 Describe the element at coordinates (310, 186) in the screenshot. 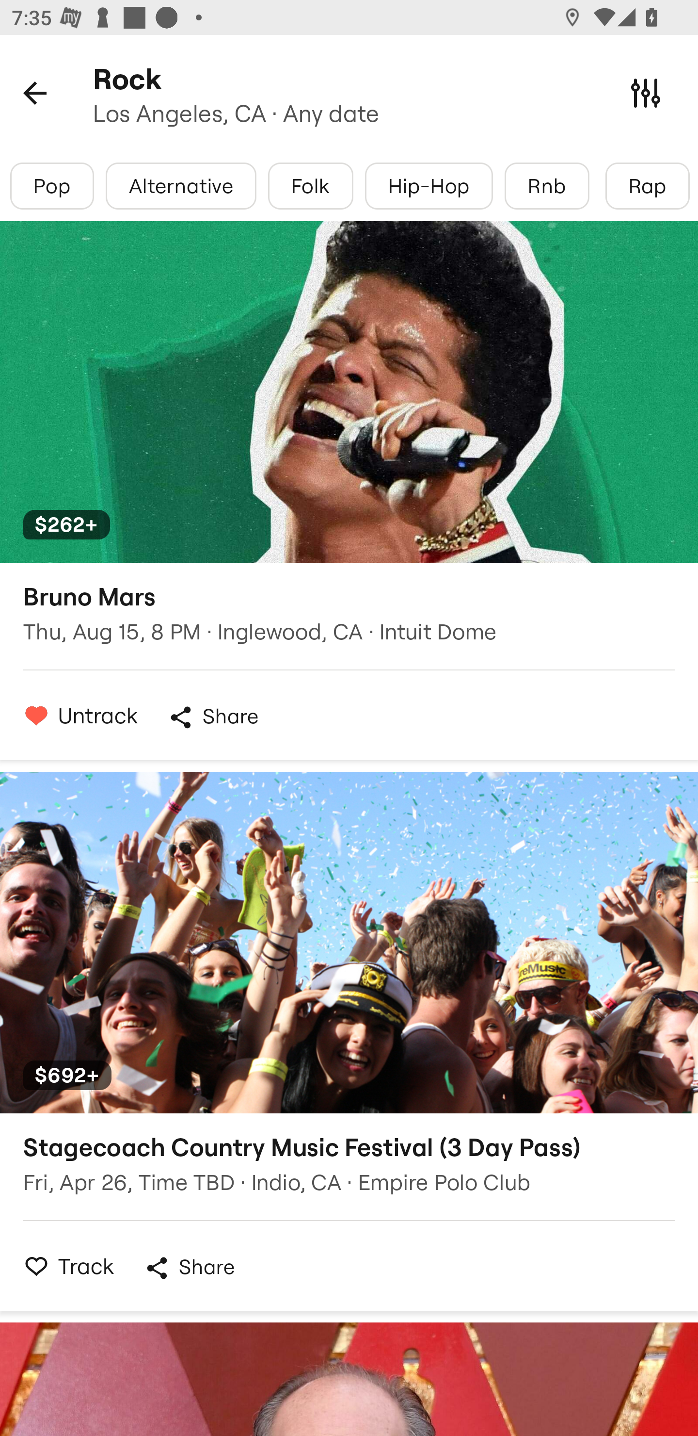

I see `Folk` at that location.